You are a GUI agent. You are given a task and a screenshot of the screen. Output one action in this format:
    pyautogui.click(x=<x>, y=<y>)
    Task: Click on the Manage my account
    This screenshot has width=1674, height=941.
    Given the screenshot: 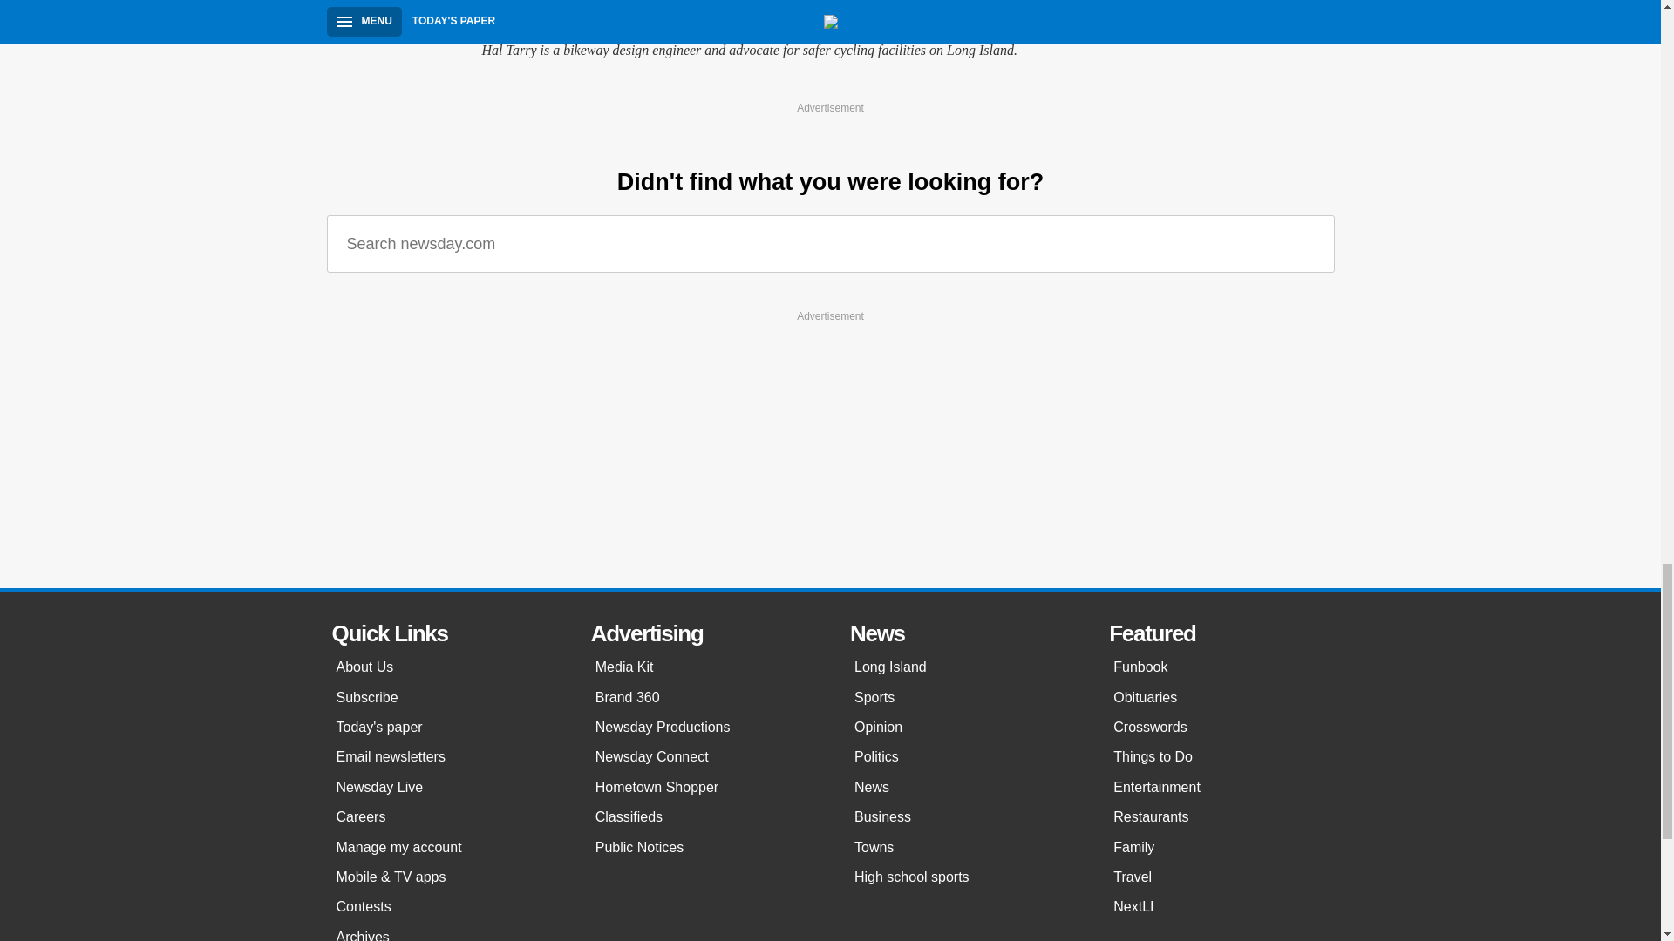 What is the action you would take?
    pyautogui.click(x=446, y=847)
    